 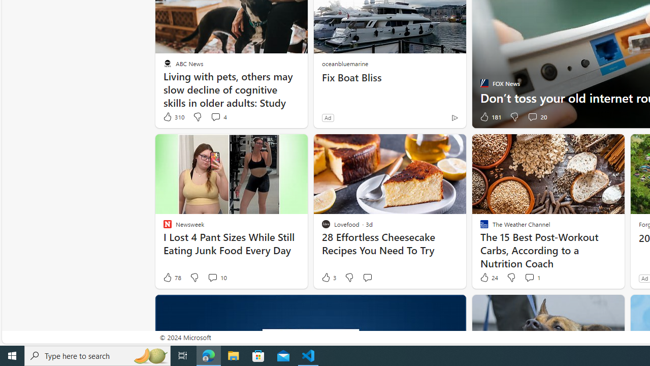 I want to click on 78 Like, so click(x=172, y=278).